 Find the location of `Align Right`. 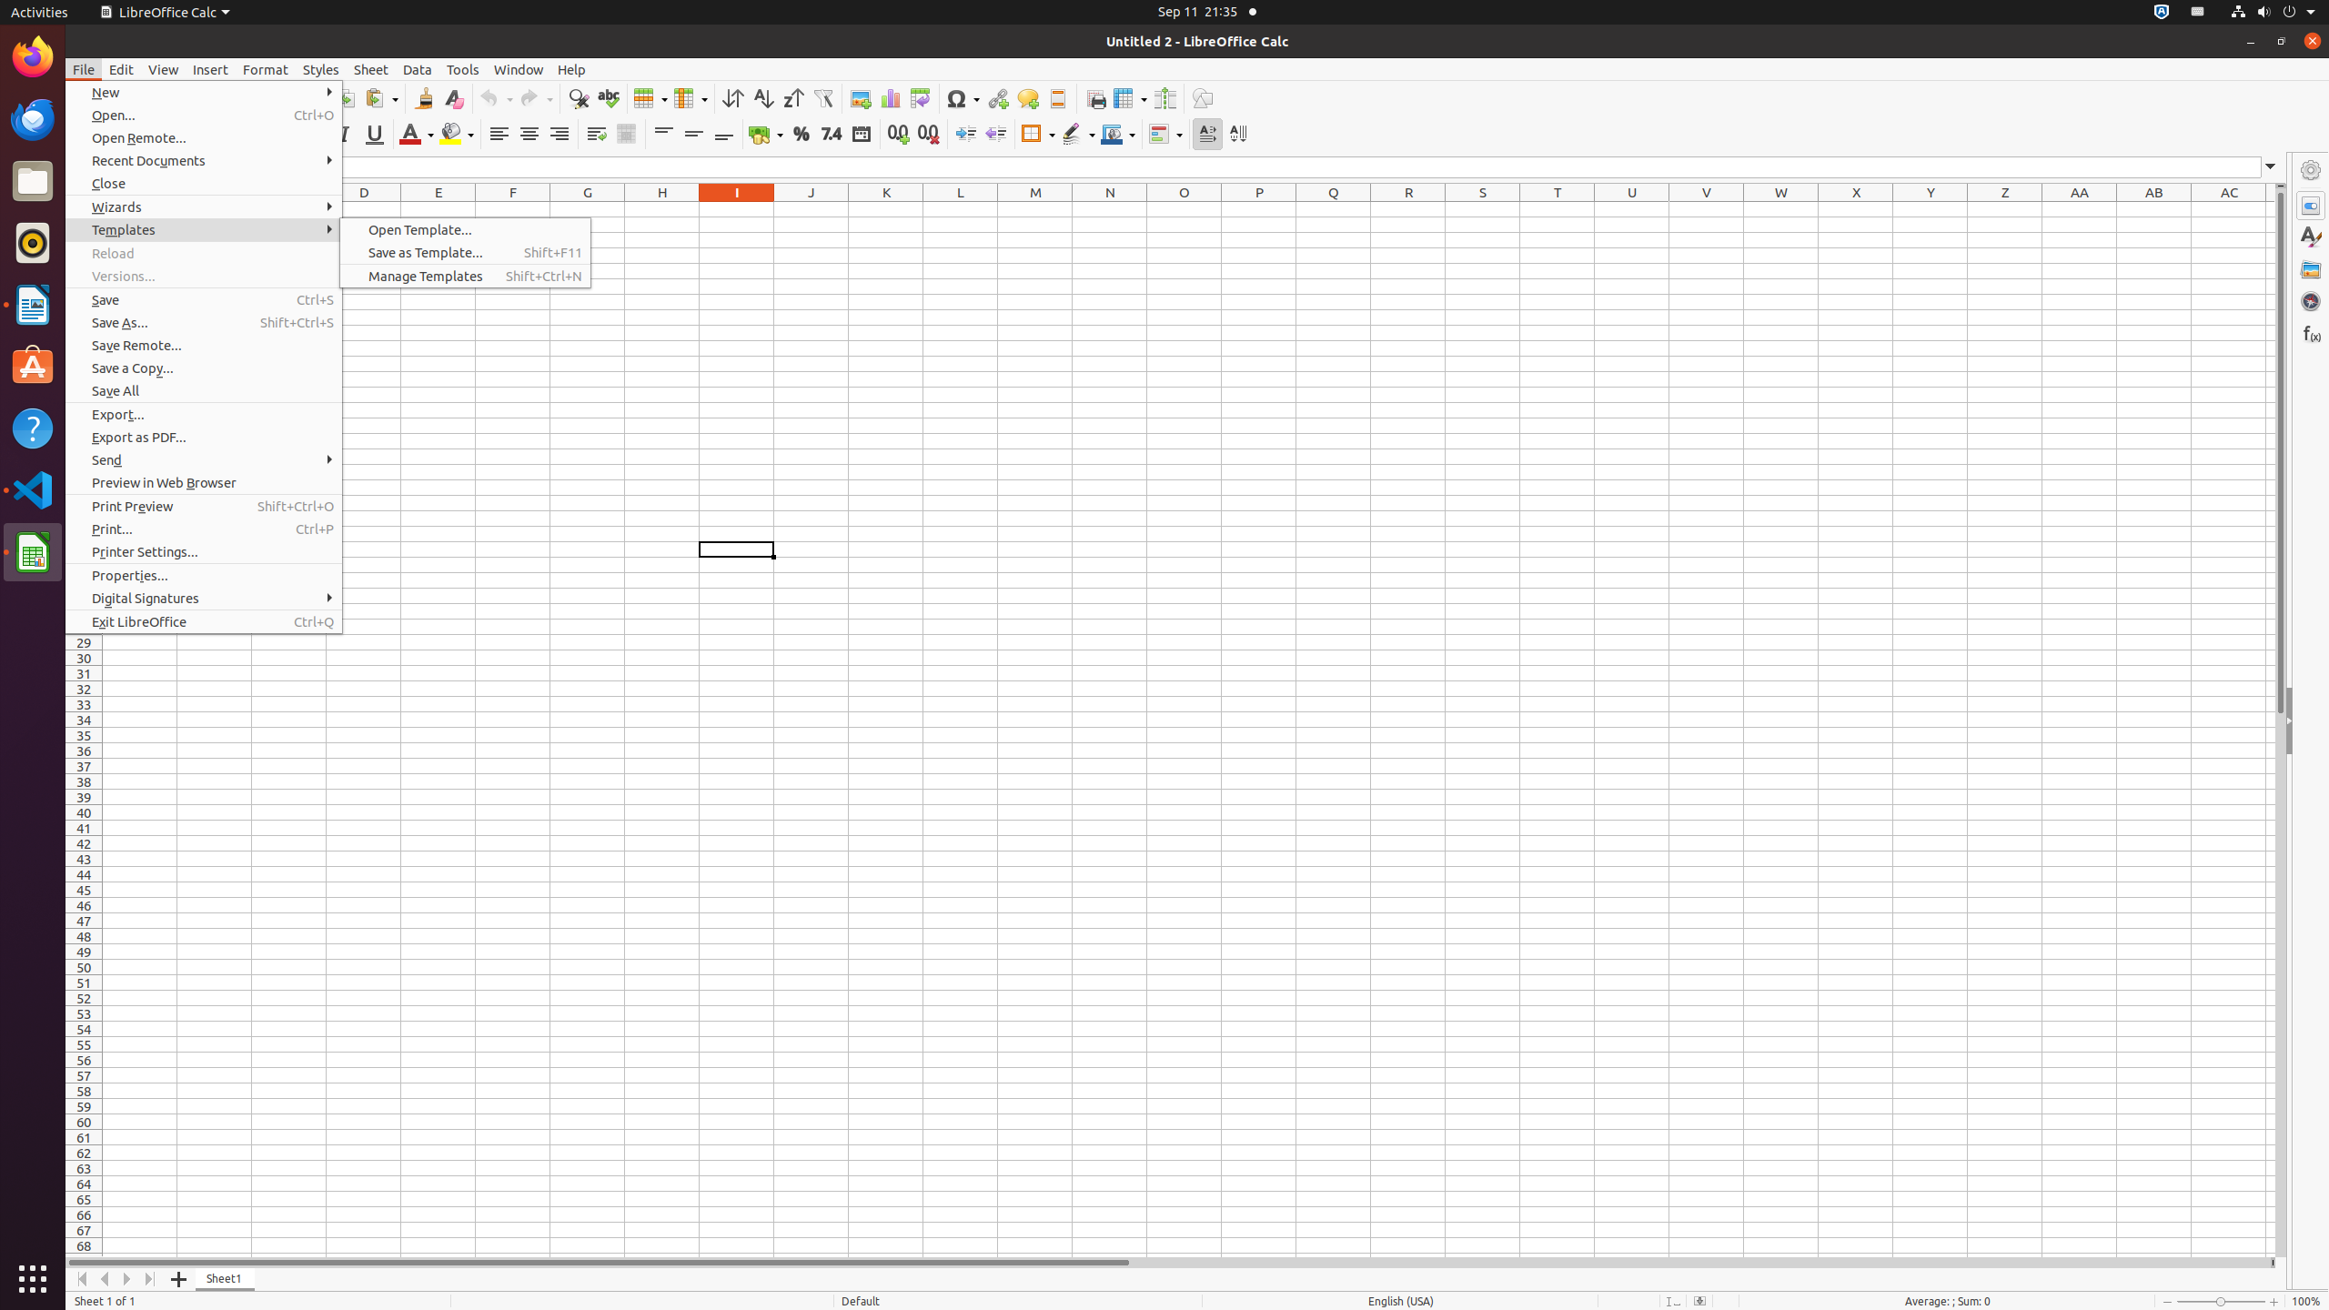

Align Right is located at coordinates (559, 135).